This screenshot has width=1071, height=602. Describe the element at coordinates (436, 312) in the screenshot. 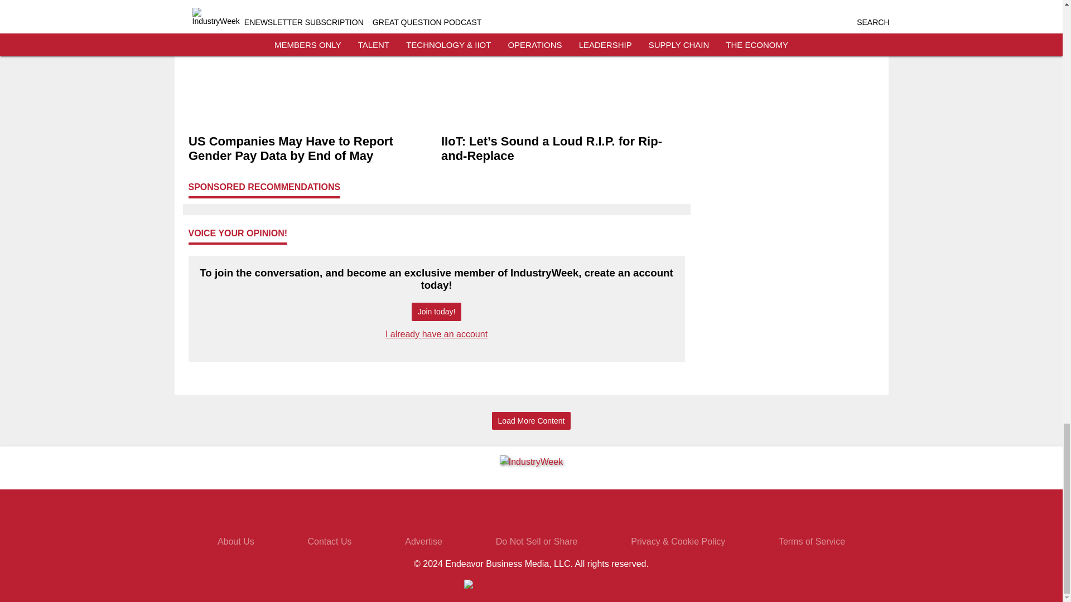

I see `Join today!` at that location.